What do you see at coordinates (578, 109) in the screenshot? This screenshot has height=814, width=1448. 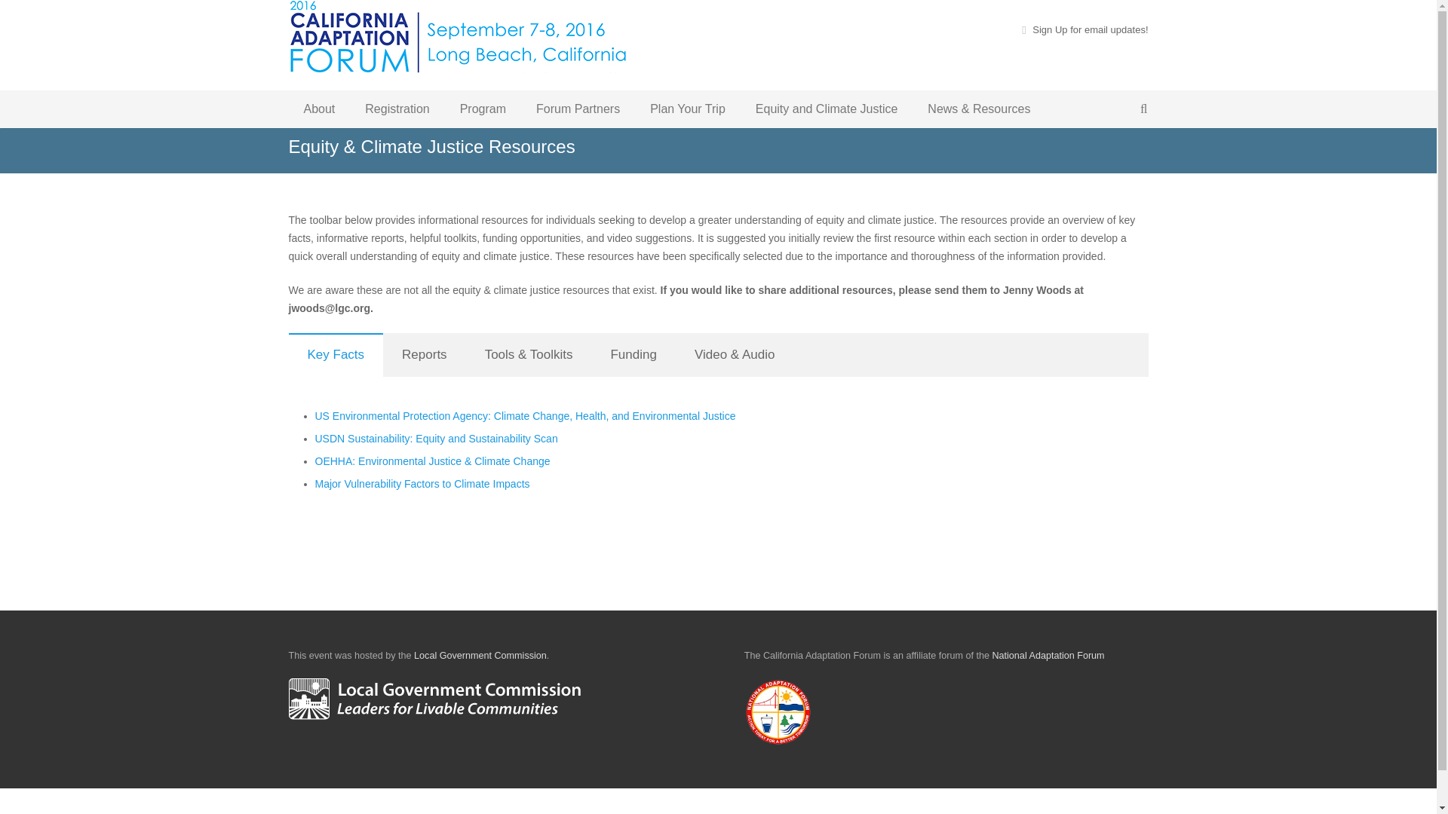 I see `Forum Partners` at bounding box center [578, 109].